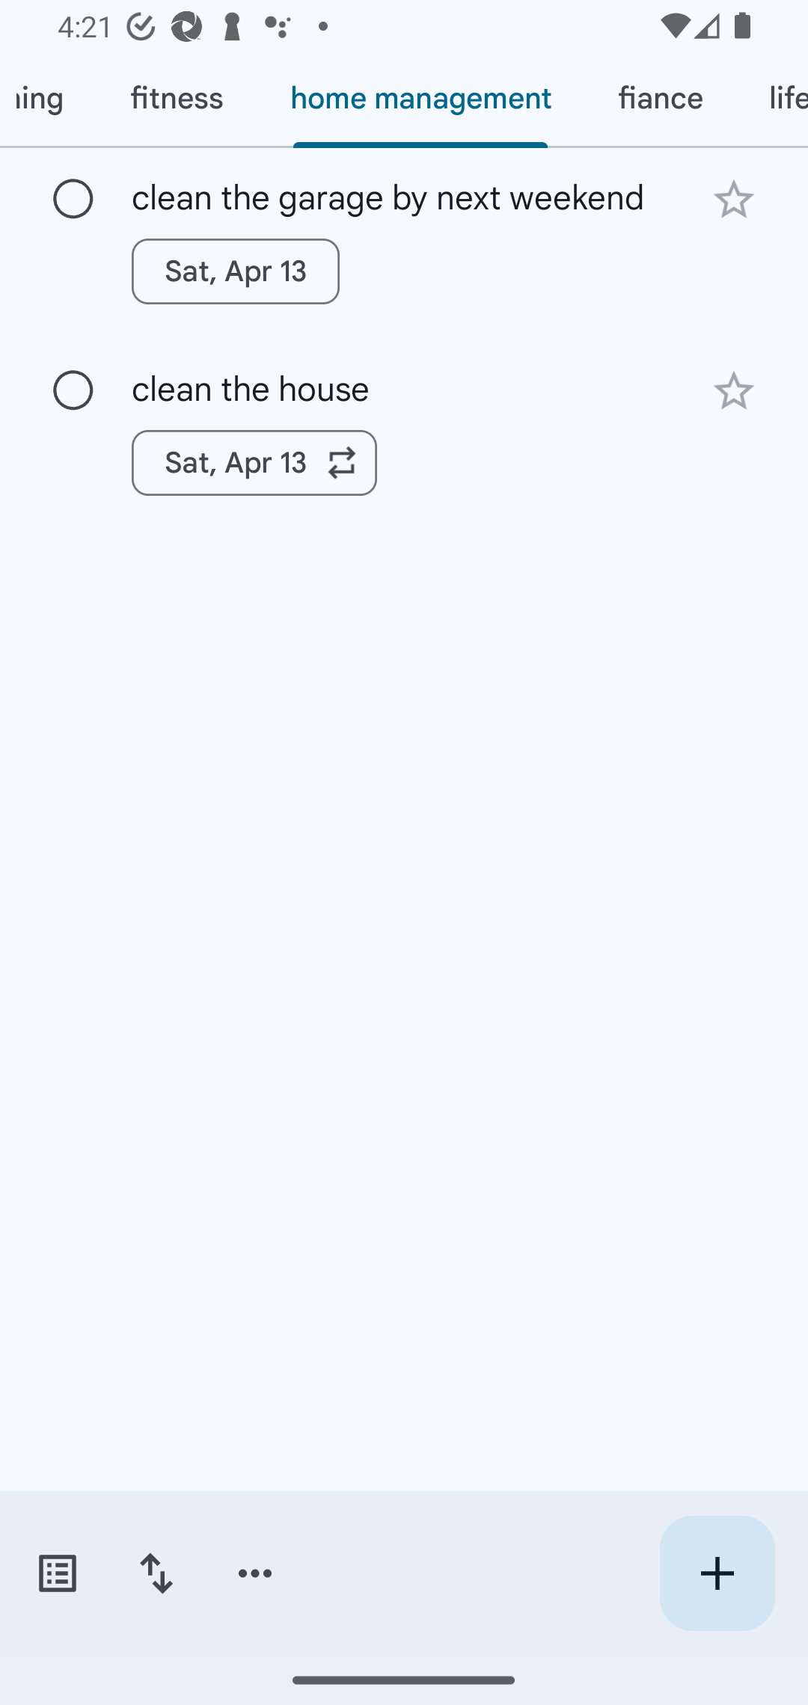  What do you see at coordinates (73, 391) in the screenshot?
I see `Mark as complete` at bounding box center [73, 391].